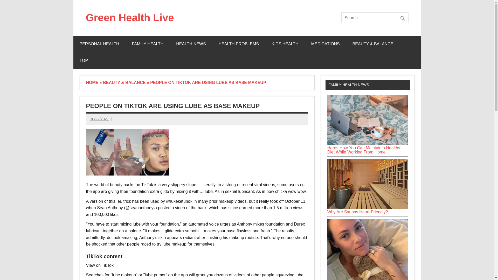  What do you see at coordinates (357, 212) in the screenshot?
I see `Why Are Saunas Heart-Friendly?` at bounding box center [357, 212].